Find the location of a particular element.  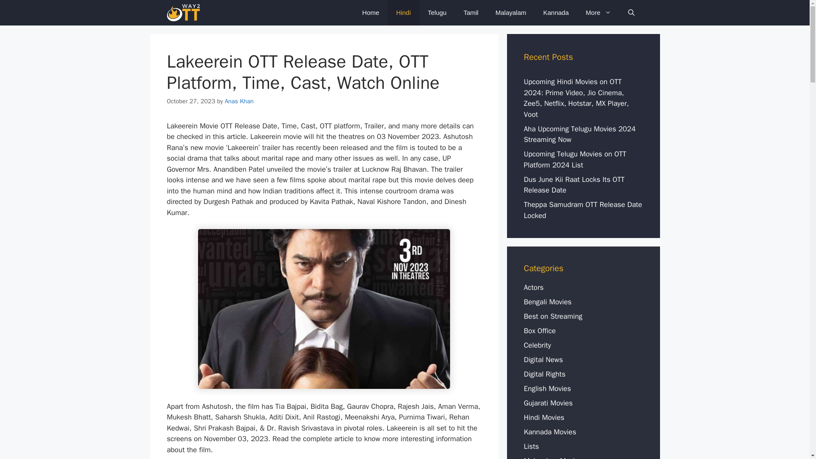

Hindi is located at coordinates (403, 13).